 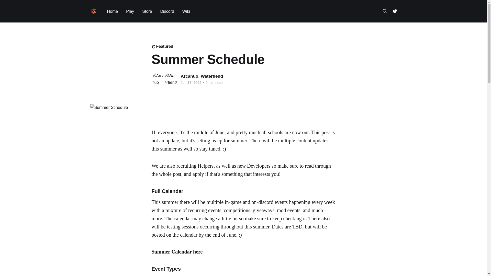 I want to click on Waterfiend, so click(x=212, y=76).